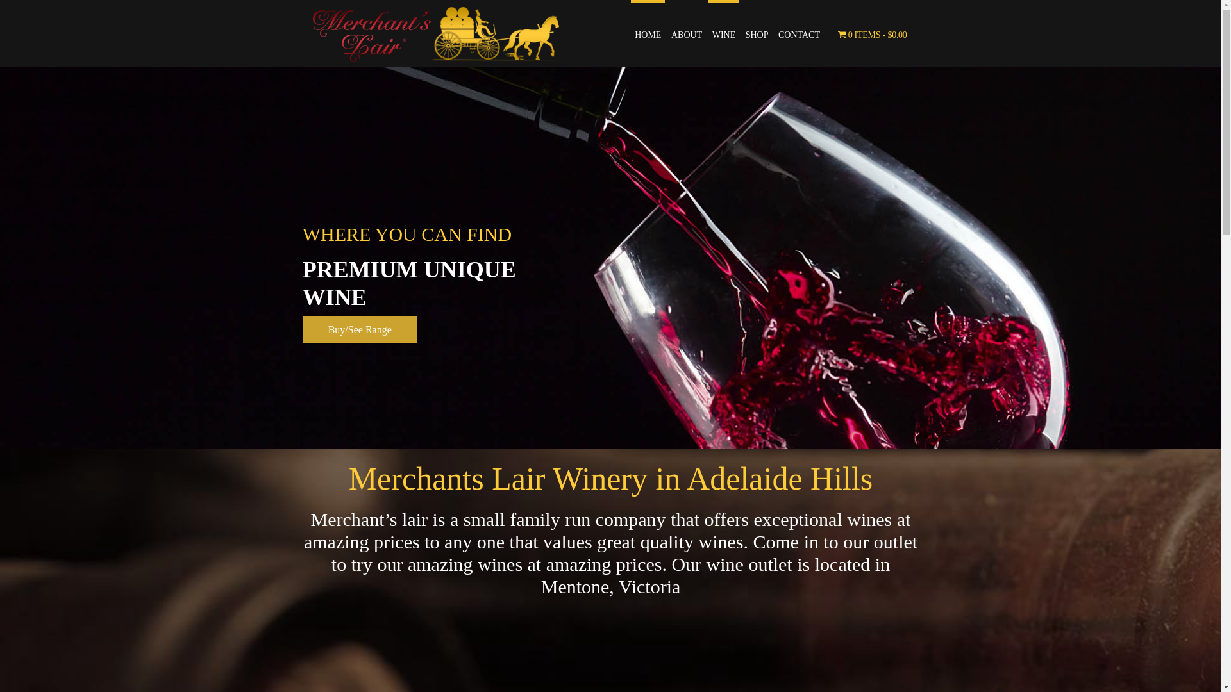 The height and width of the screenshot is (692, 1231). What do you see at coordinates (757, 35) in the screenshot?
I see `SHOP` at bounding box center [757, 35].